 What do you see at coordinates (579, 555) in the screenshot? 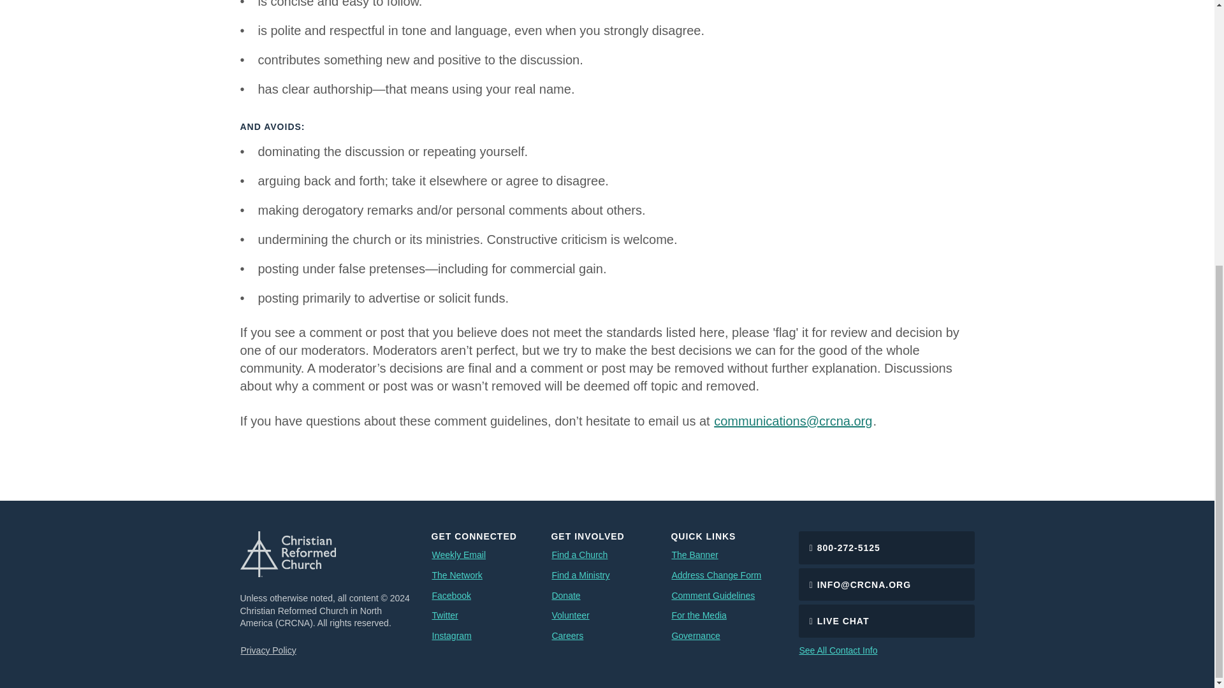
I see `Find a Church` at bounding box center [579, 555].